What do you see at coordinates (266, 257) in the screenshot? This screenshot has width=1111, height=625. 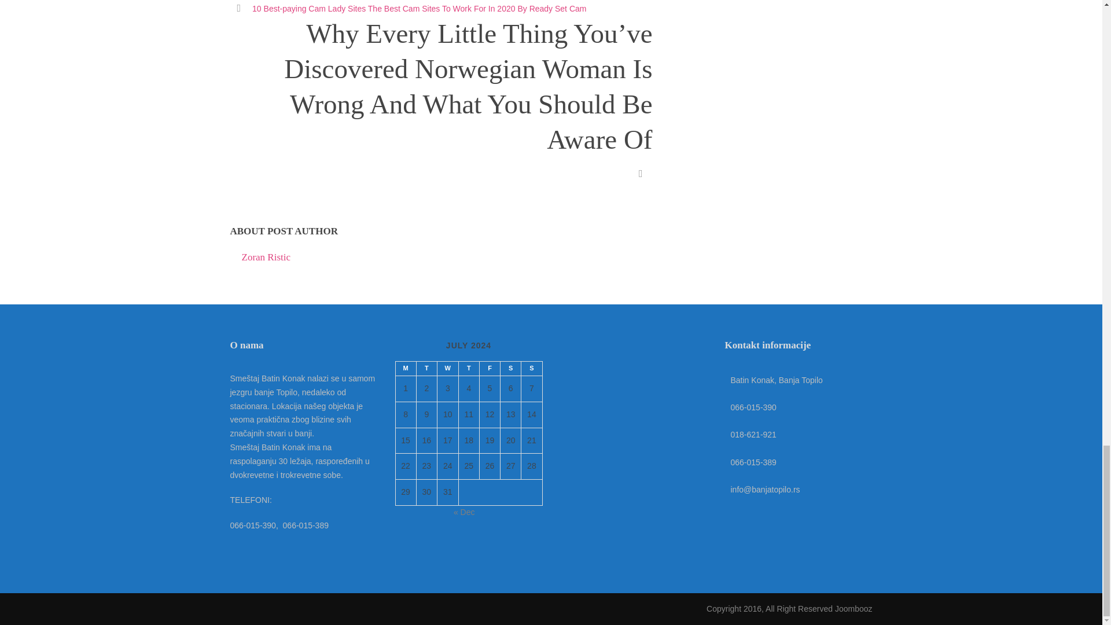 I see `Posts by Zoran Ristic` at bounding box center [266, 257].